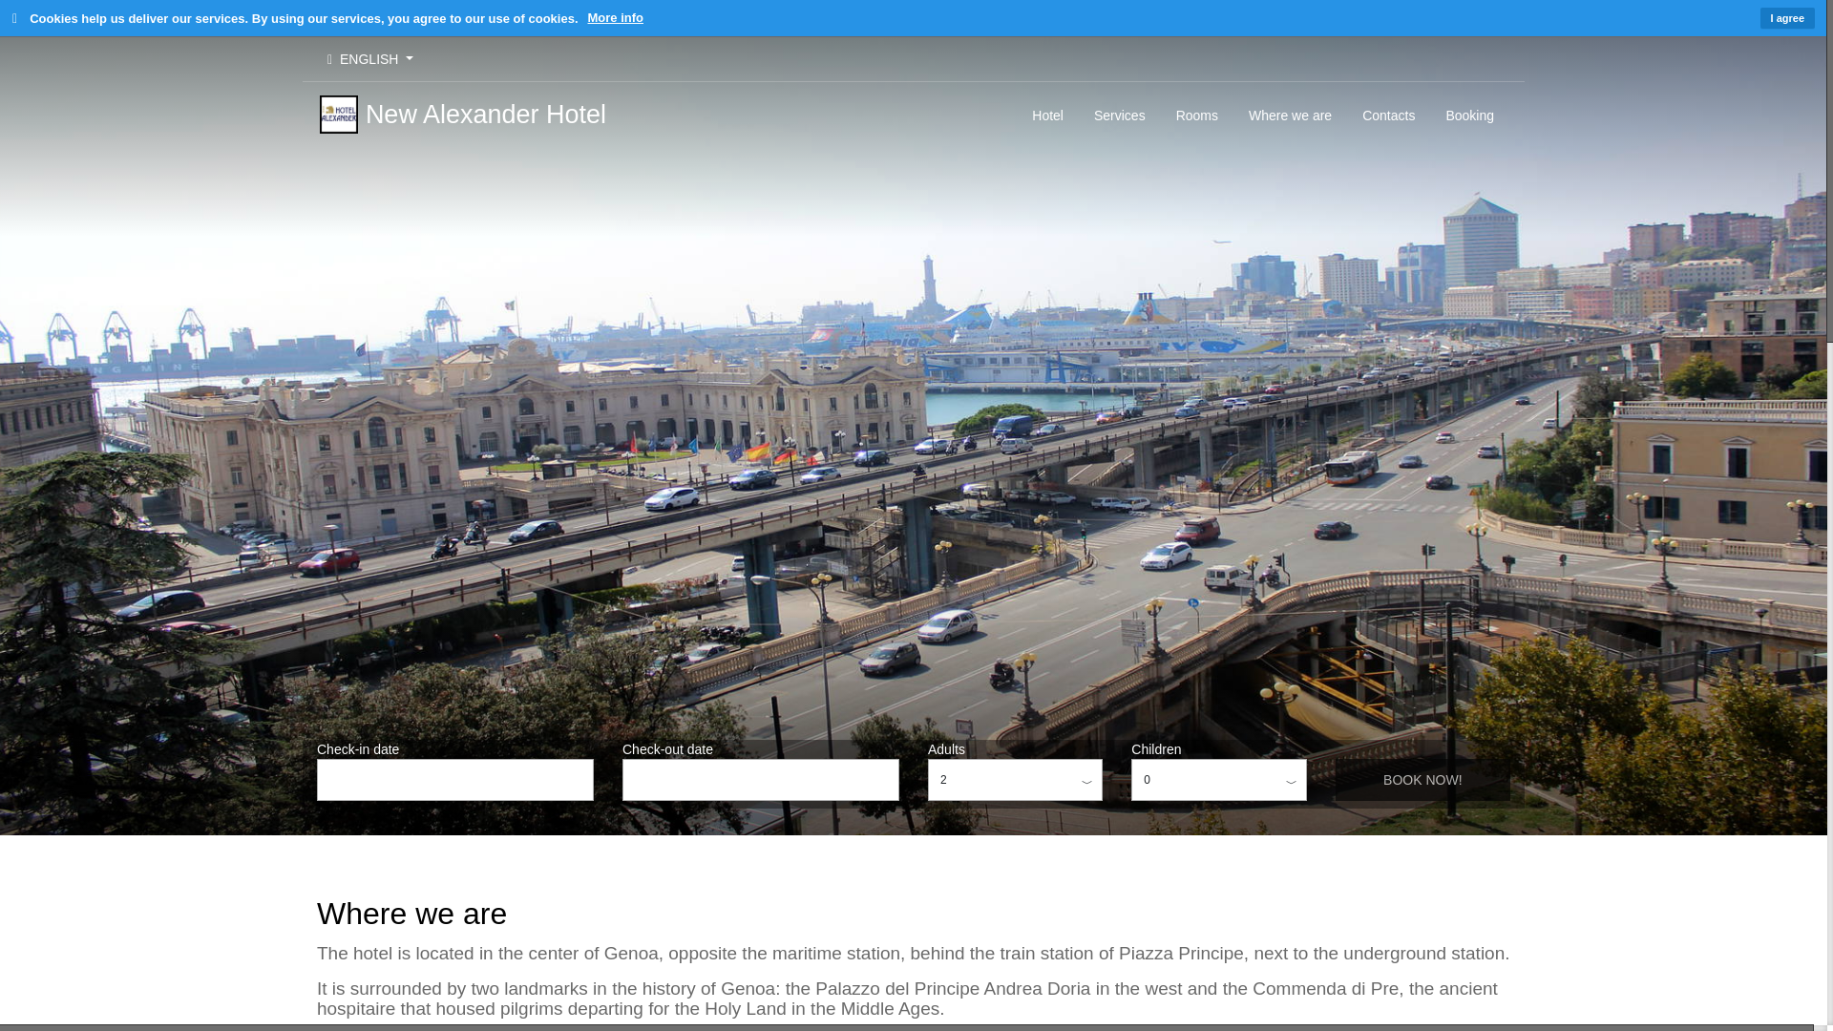 The width and height of the screenshot is (1833, 1031). What do you see at coordinates (1119, 115) in the screenshot?
I see `Services` at bounding box center [1119, 115].